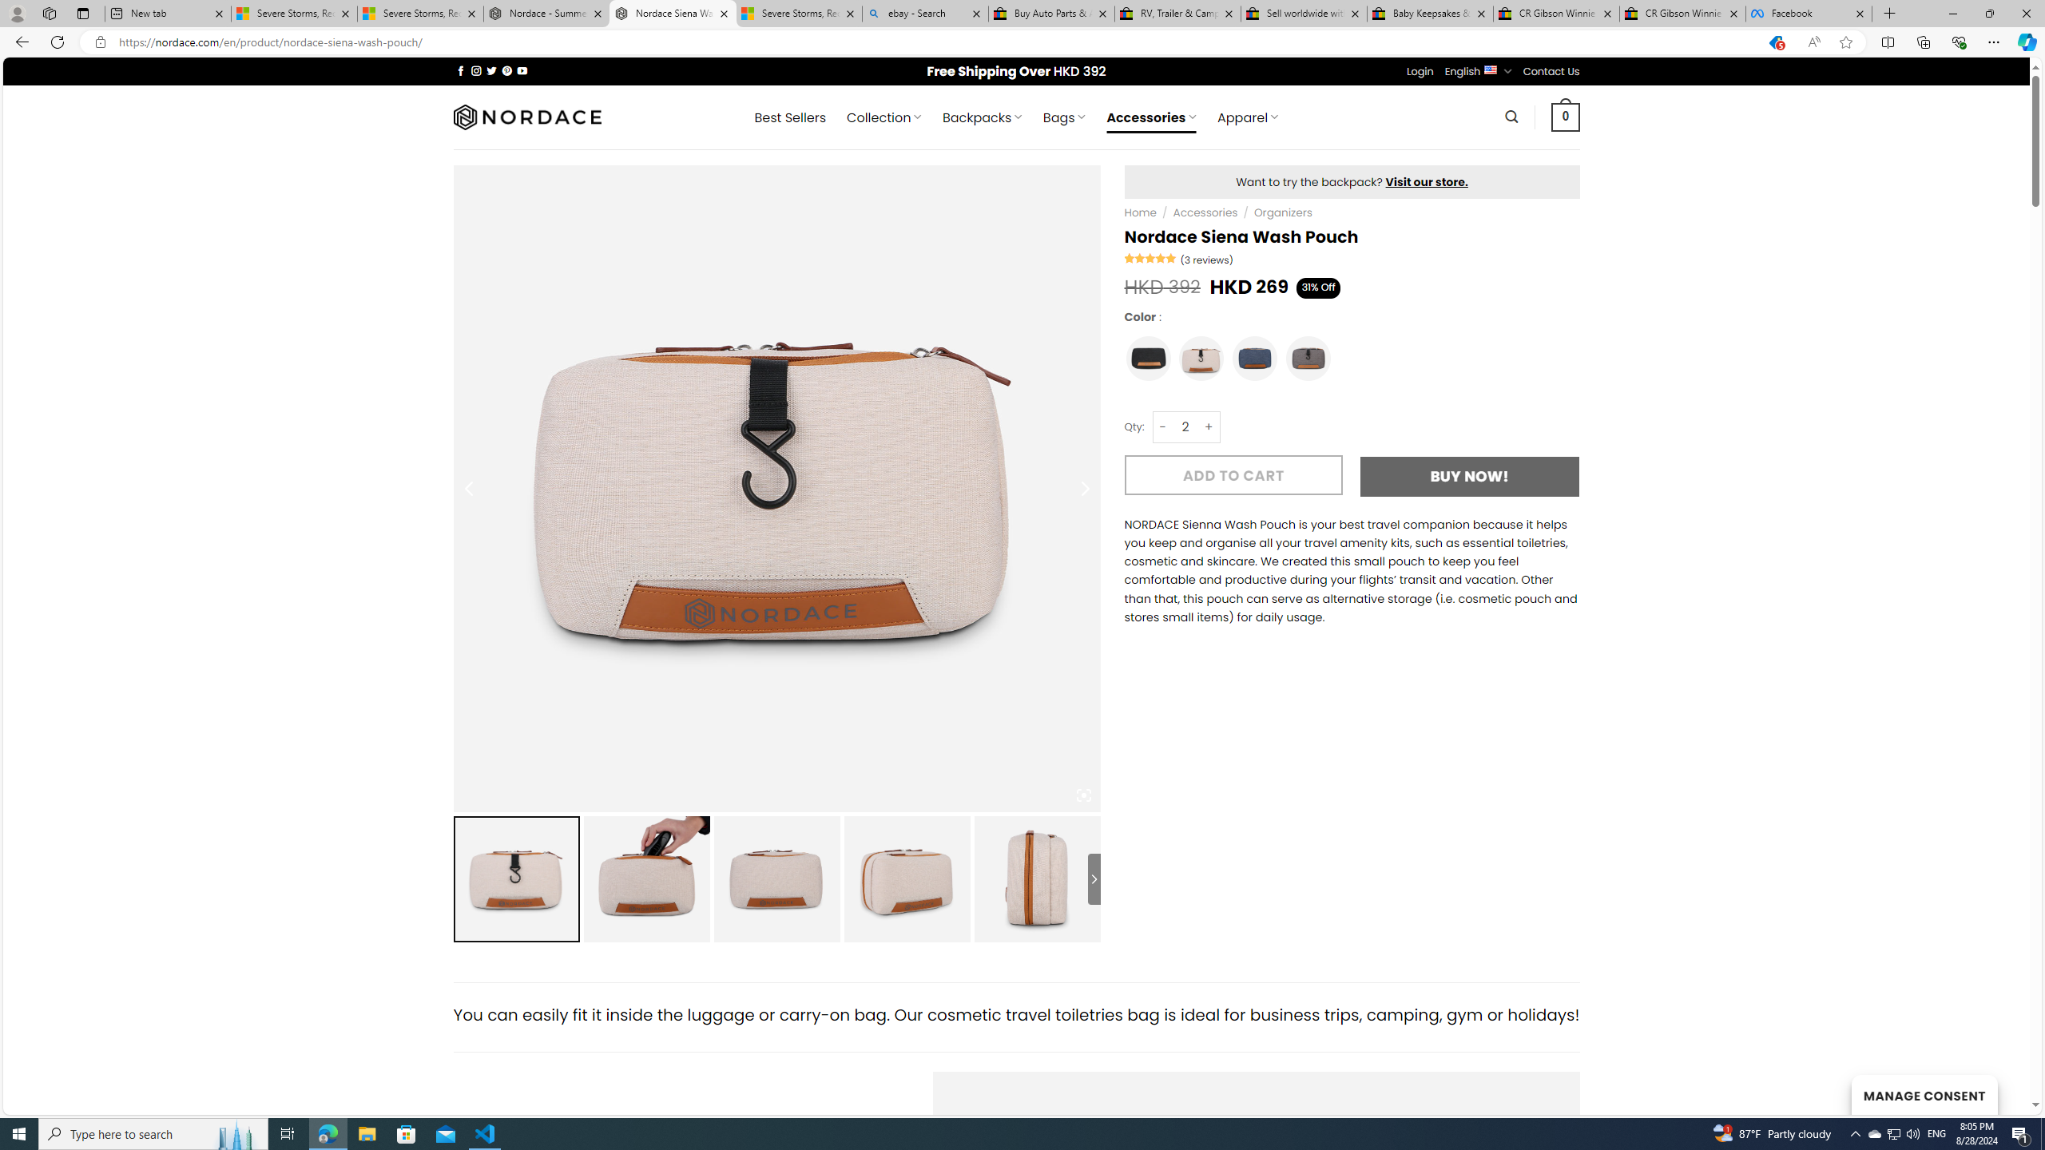  What do you see at coordinates (1989, 14) in the screenshot?
I see `Restore` at bounding box center [1989, 14].